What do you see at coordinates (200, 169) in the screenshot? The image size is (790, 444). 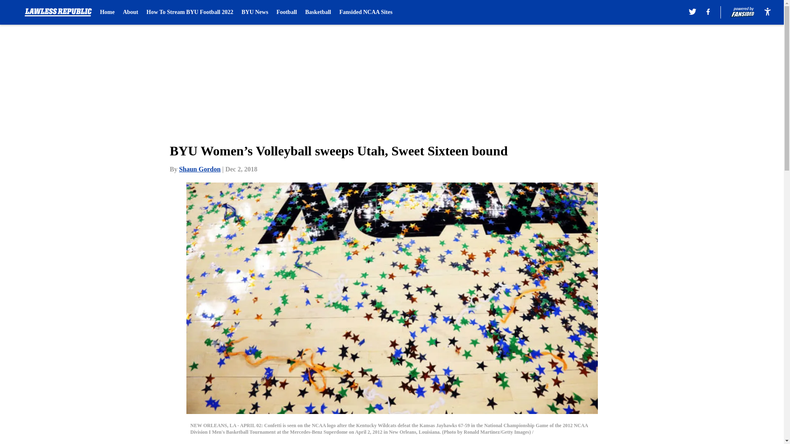 I see `Shaun Gordon` at bounding box center [200, 169].